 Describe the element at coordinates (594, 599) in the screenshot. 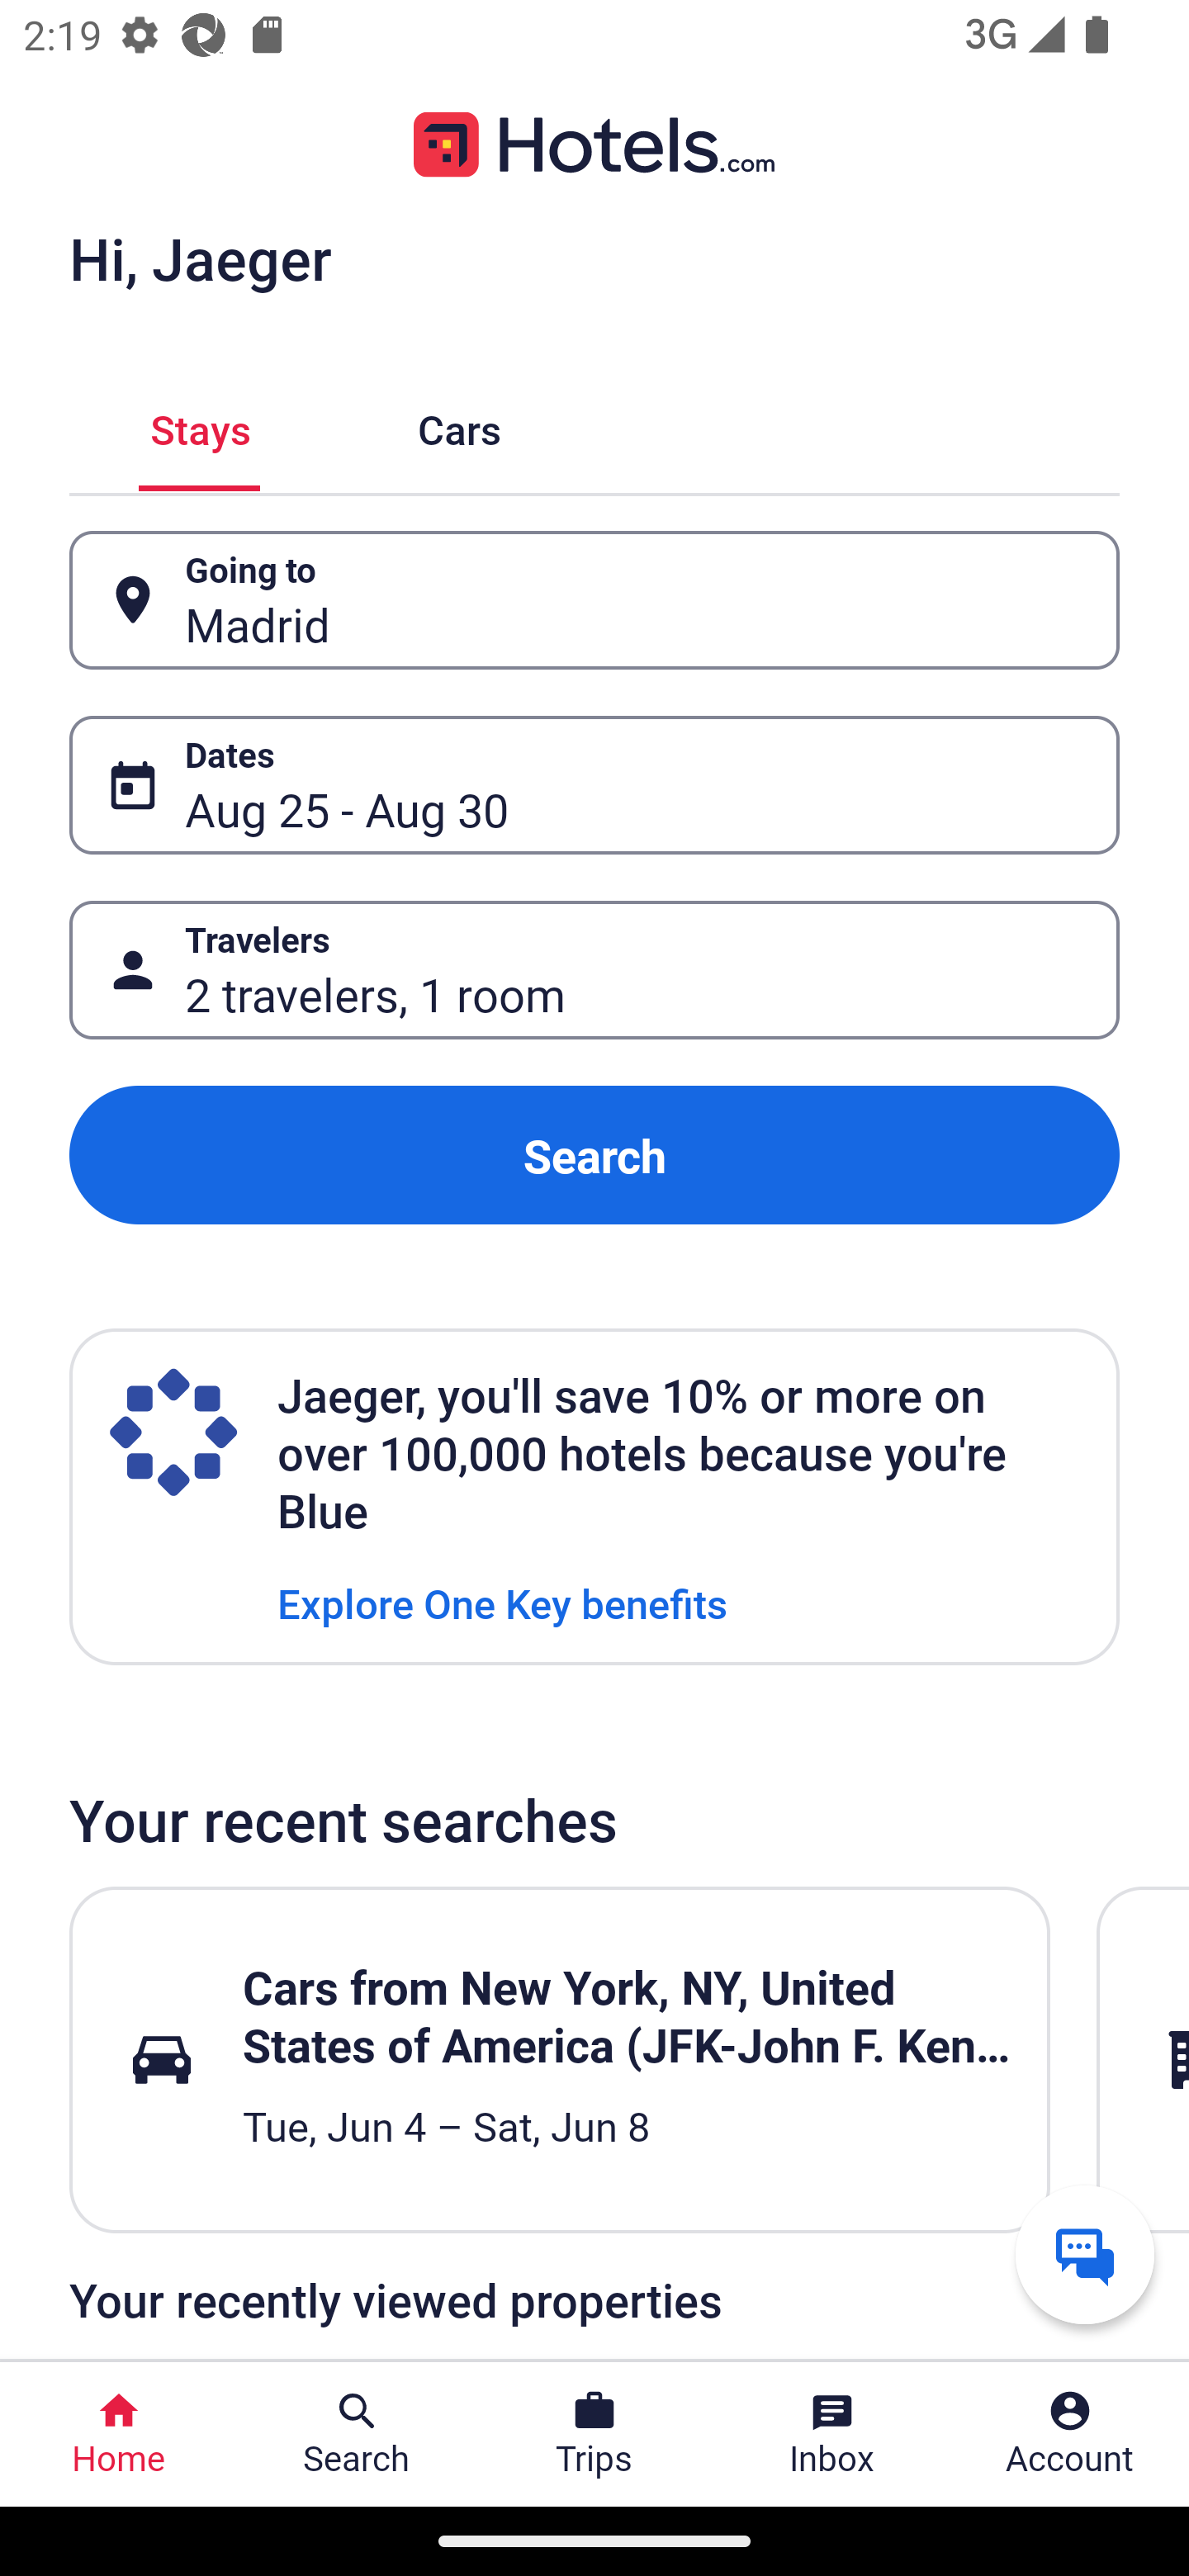

I see `Going to Button Madrid` at that location.